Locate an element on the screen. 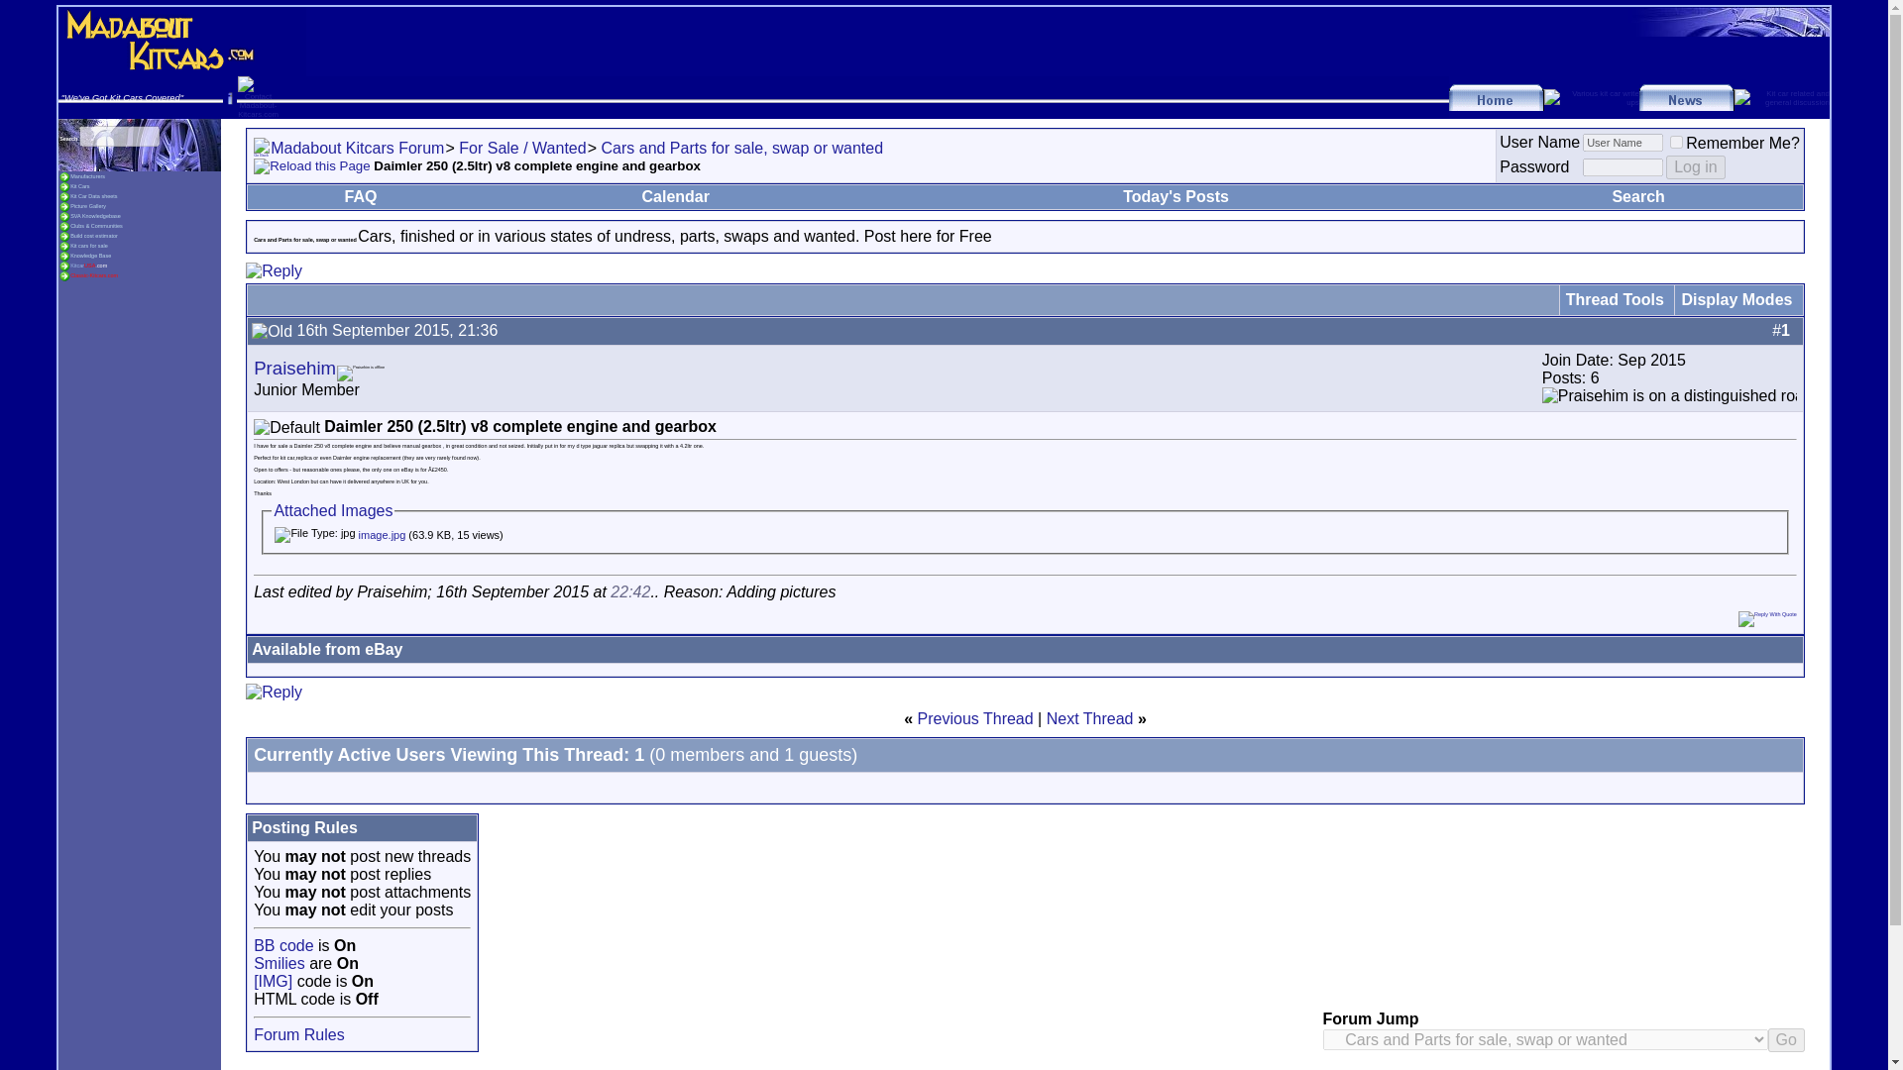 The image size is (1903, 1070). Search for you favourite kit car is located at coordinates (79, 186).